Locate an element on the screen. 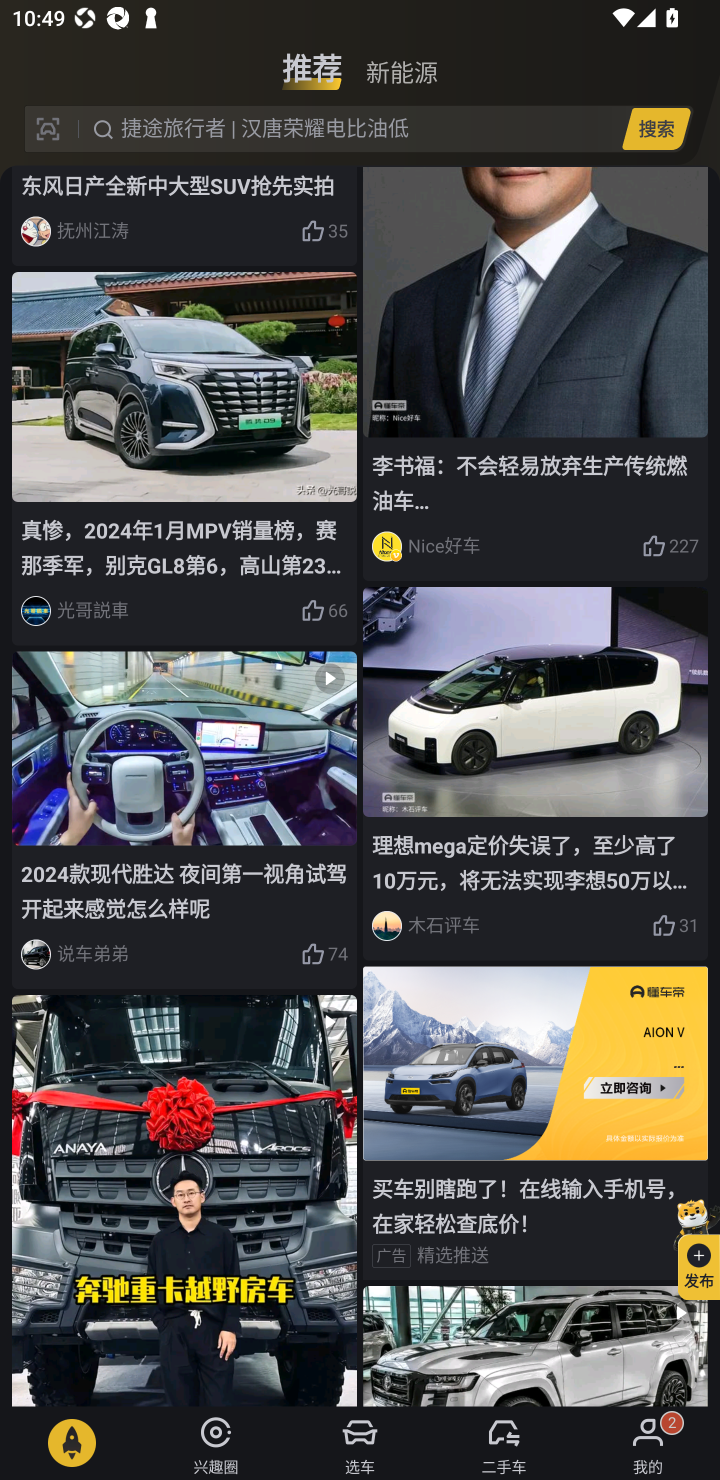 The image size is (720, 1480). 227 is located at coordinates (670, 546).